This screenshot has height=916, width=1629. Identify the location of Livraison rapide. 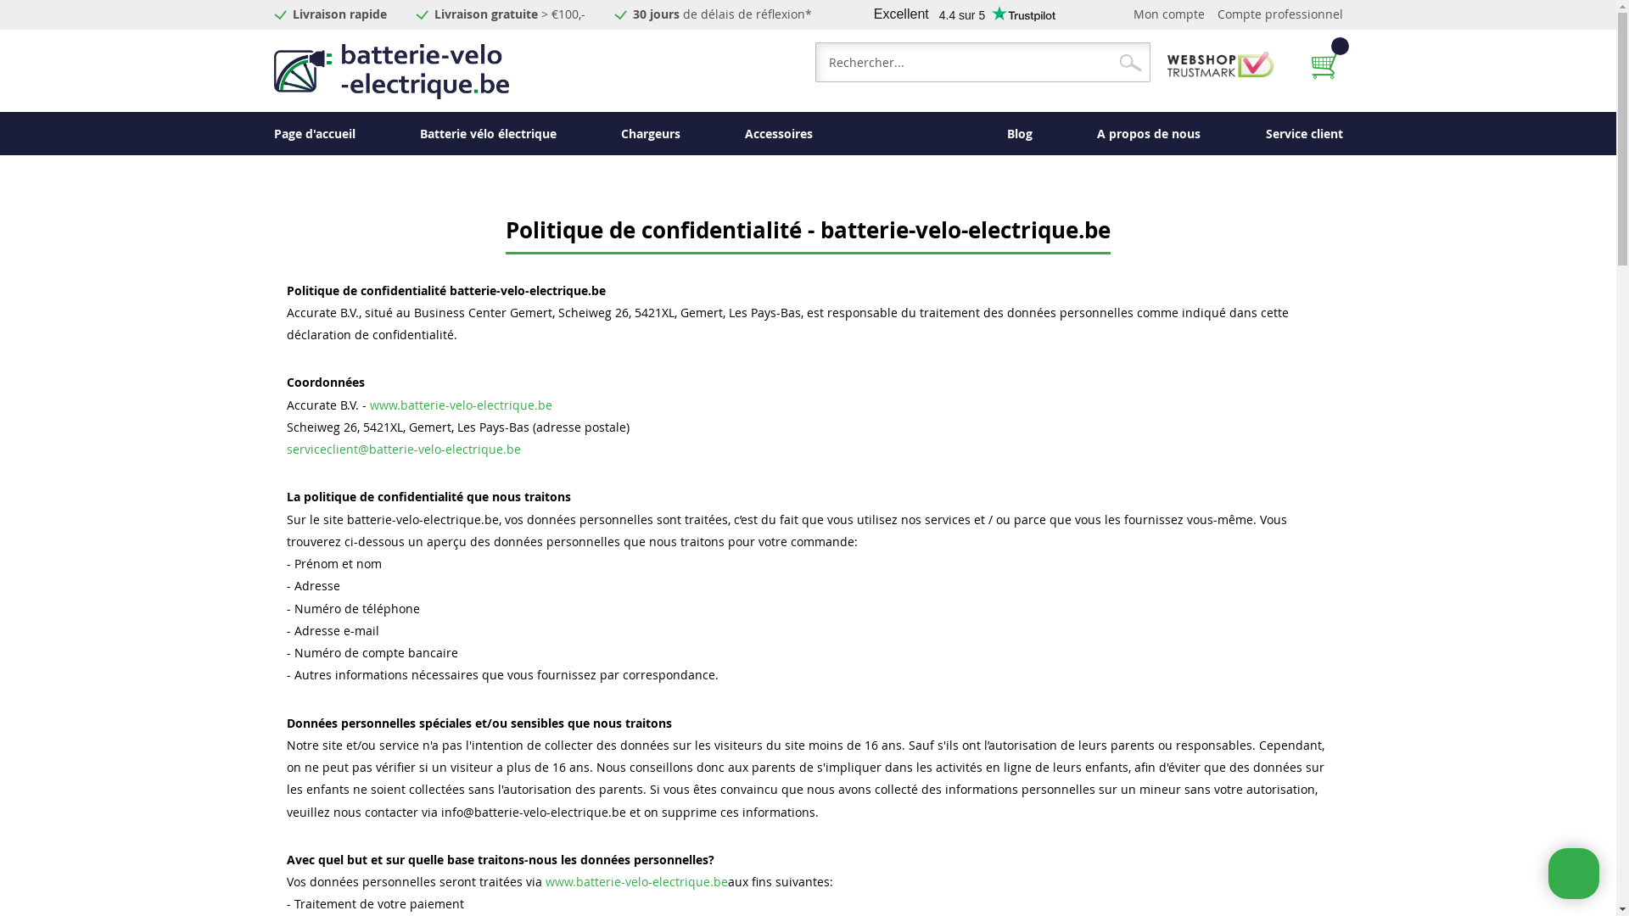
(339, 14).